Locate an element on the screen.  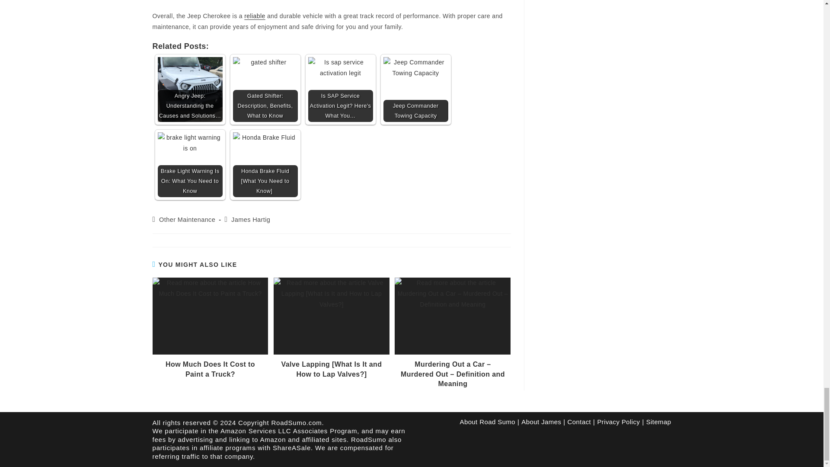
Posts by James Hartig is located at coordinates (251, 220).